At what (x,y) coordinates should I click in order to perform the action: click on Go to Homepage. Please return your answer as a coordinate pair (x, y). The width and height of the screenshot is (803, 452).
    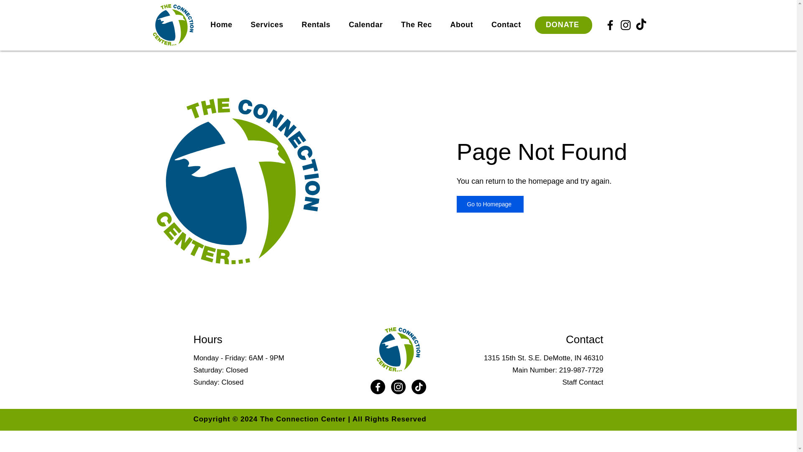
    Looking at the image, I should click on (490, 204).